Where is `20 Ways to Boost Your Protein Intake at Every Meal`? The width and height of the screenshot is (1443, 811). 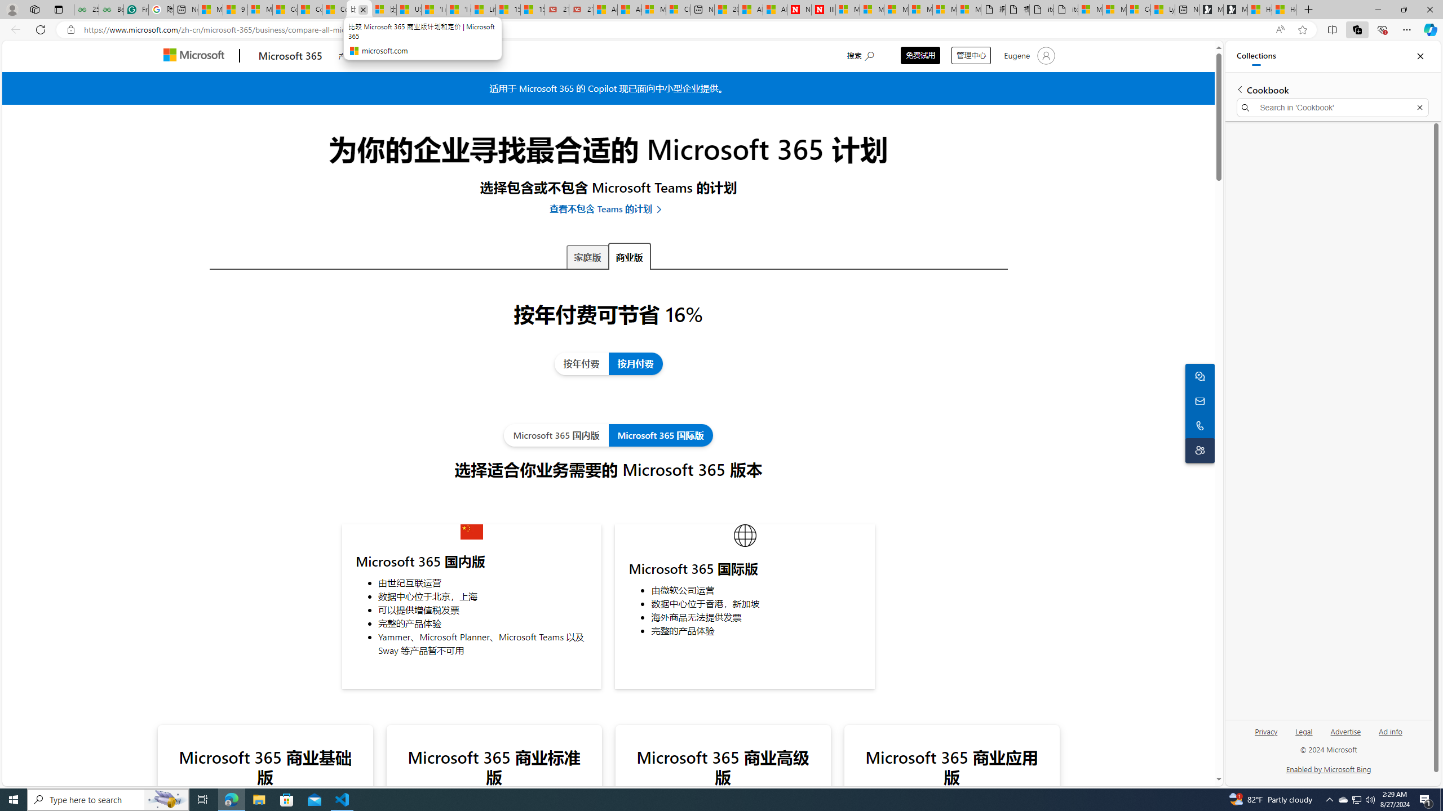 20 Ways to Boost Your Protein Intake at Every Meal is located at coordinates (726, 10).